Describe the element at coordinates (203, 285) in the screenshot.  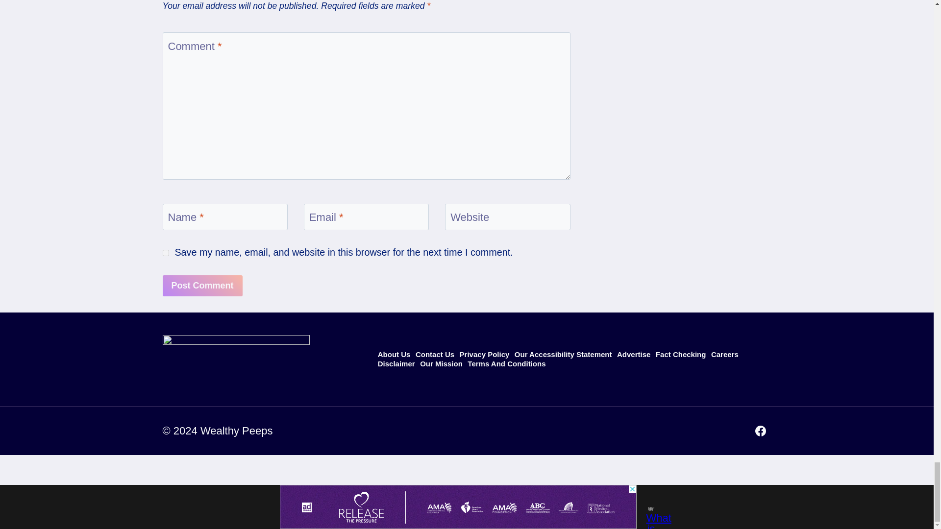
I see `Post Comment` at that location.